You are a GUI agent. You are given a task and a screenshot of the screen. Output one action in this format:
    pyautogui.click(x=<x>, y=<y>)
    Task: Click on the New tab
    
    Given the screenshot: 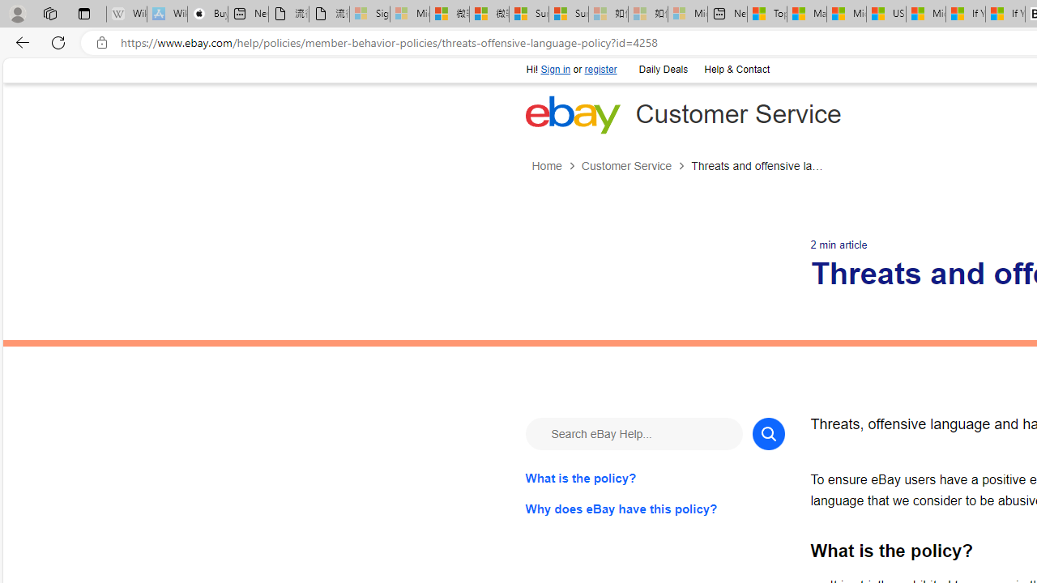 What is the action you would take?
    pyautogui.click(x=728, y=15)
    